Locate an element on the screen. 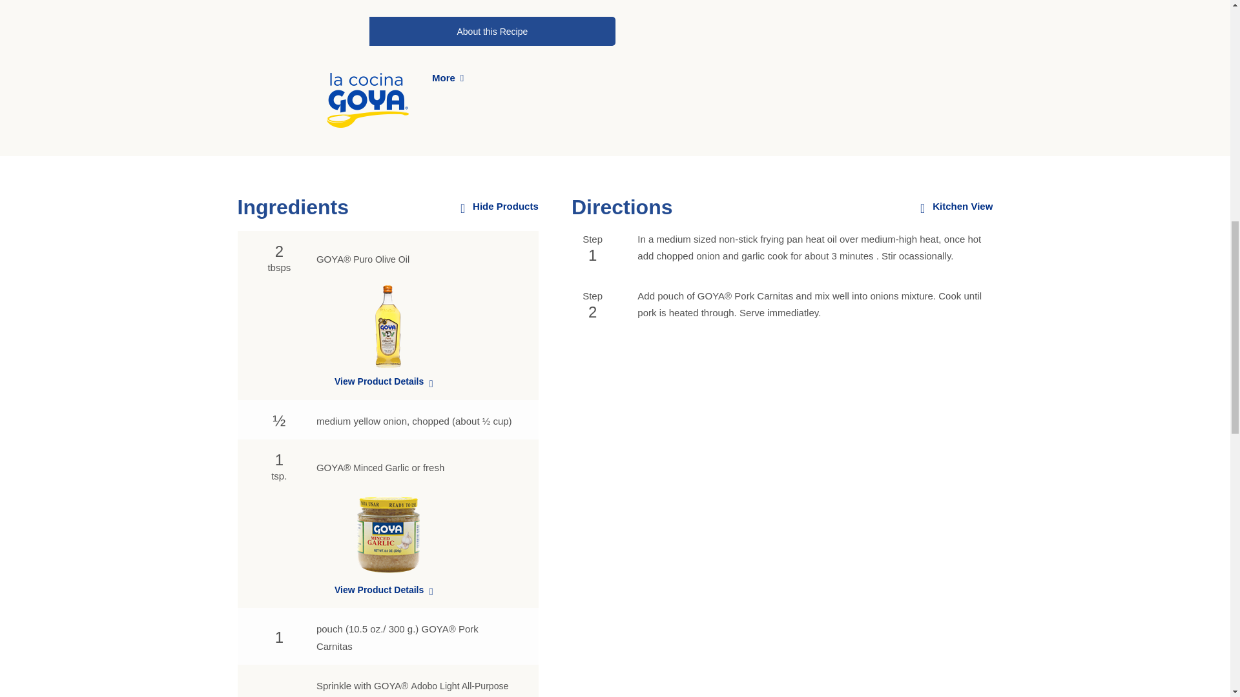 The height and width of the screenshot is (697, 1240). Minced Garlic is located at coordinates (381, 468).